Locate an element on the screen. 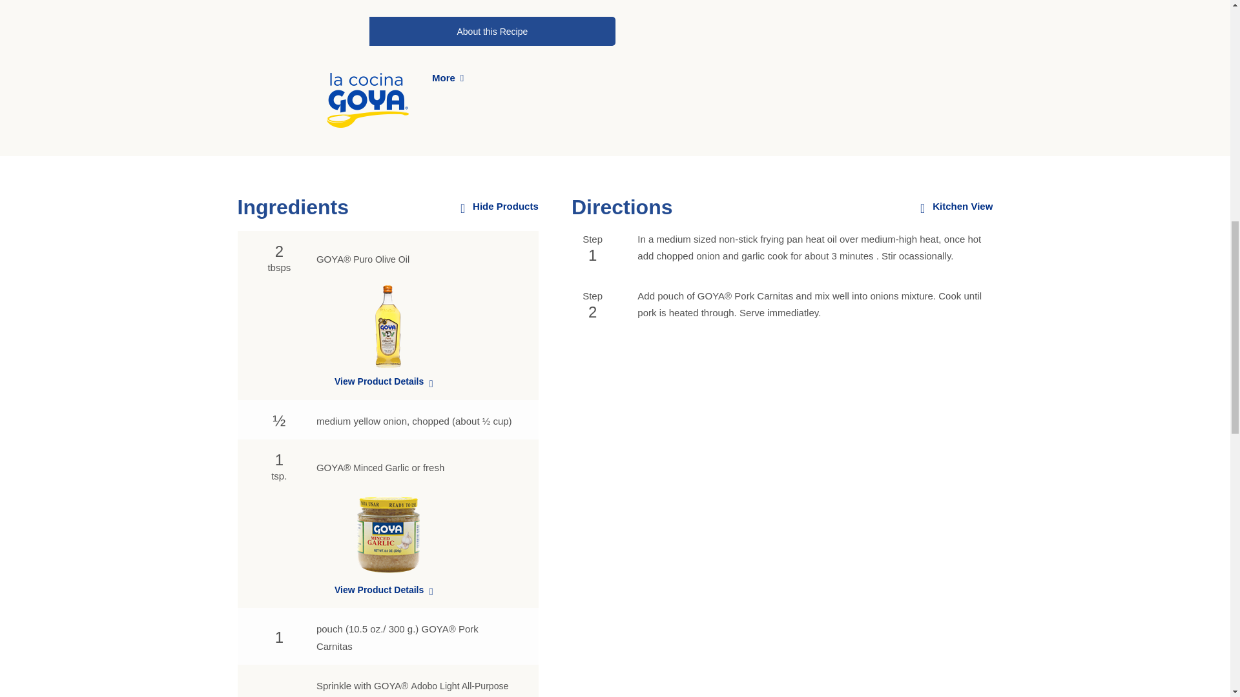 The height and width of the screenshot is (697, 1240). Minced Garlic is located at coordinates (381, 468).